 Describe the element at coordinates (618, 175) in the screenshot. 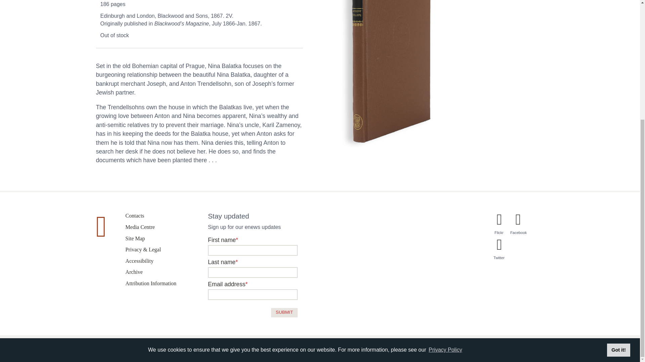

I see `Got it!` at that location.